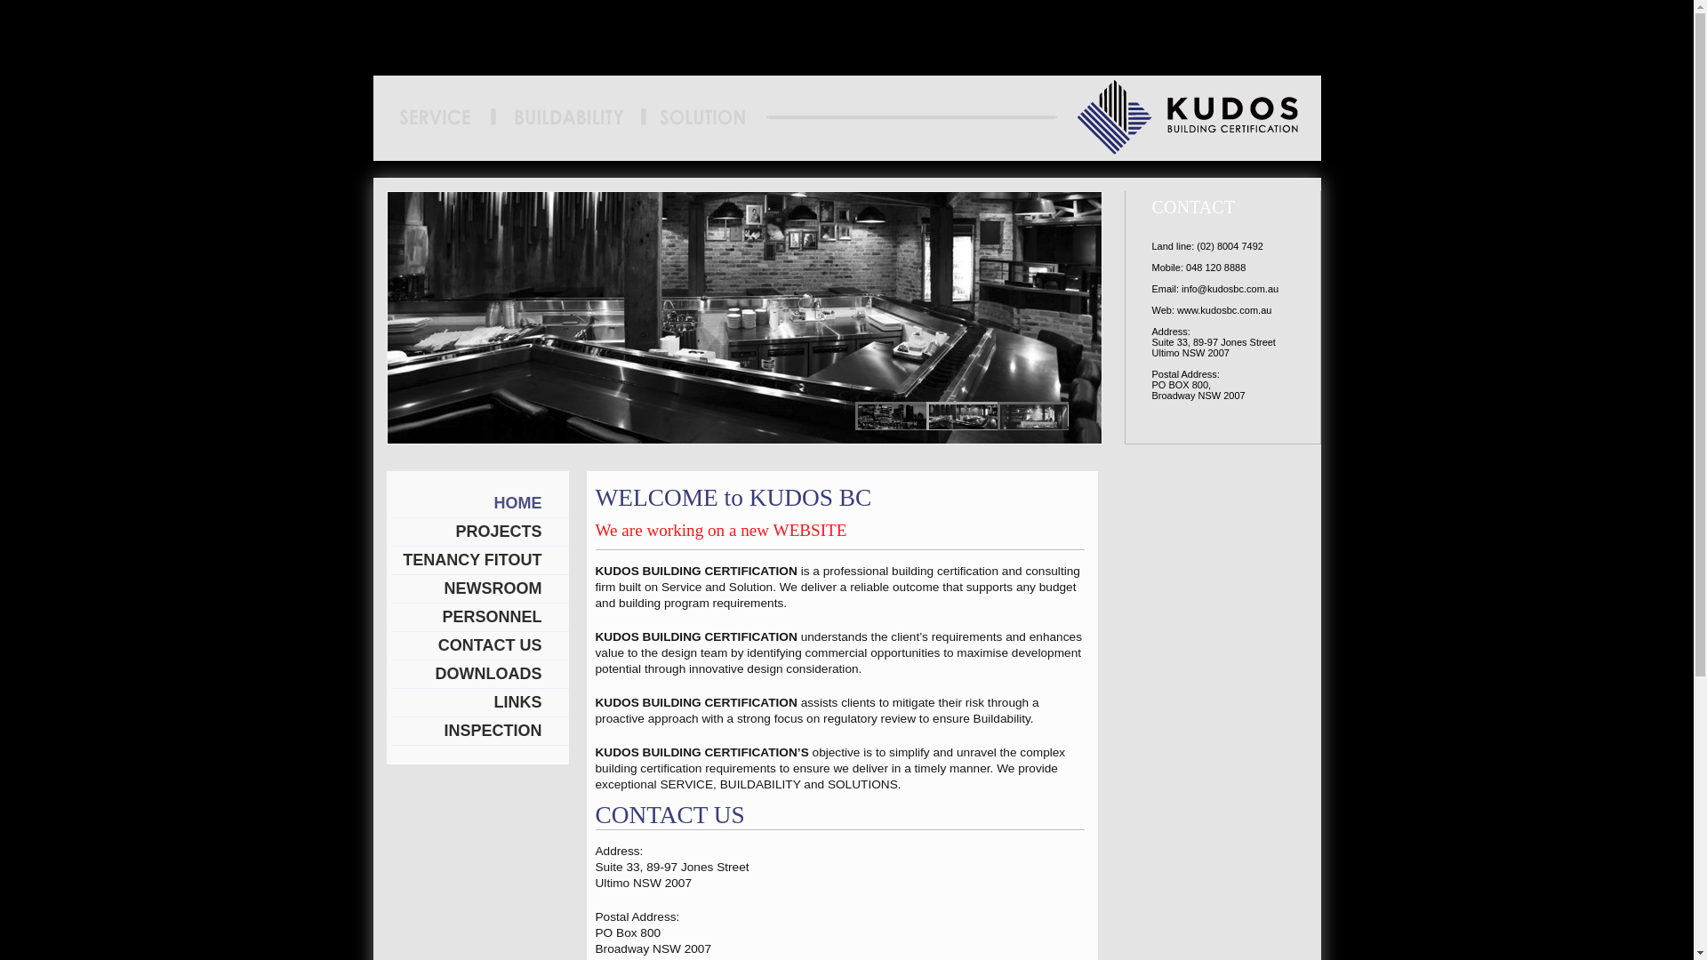  Describe the element at coordinates (480, 589) in the screenshot. I see `NEWSROOM` at that location.